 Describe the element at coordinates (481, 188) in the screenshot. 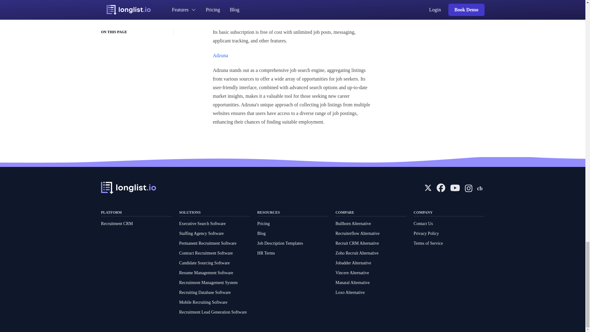

I see `Longlist crunchbase profile` at that location.